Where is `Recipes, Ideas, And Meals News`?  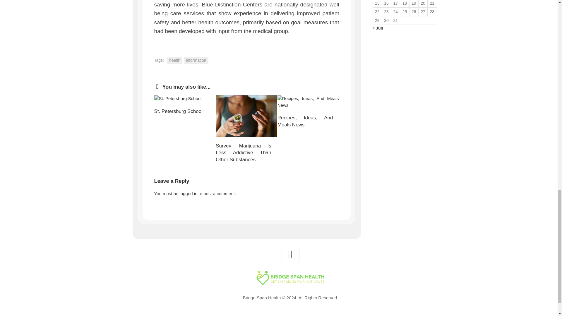
Recipes, Ideas, And Meals News is located at coordinates (308, 102).